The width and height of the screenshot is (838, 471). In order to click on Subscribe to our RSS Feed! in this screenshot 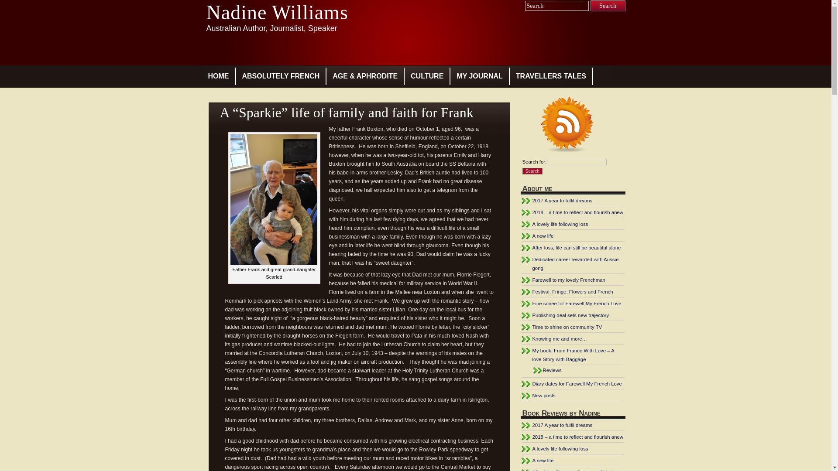, I will do `click(573, 126)`.